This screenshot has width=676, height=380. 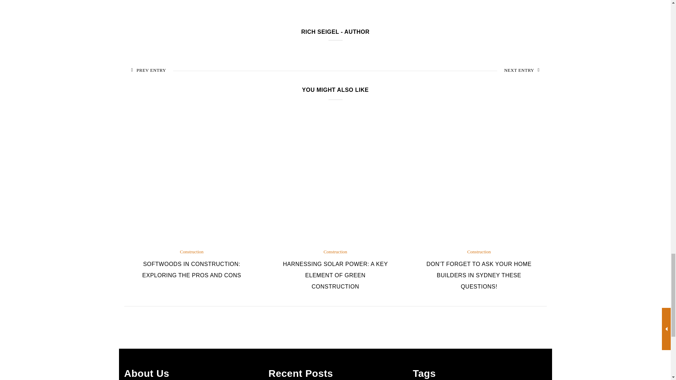 What do you see at coordinates (320, 32) in the screenshot?
I see `RICH SEIGEL` at bounding box center [320, 32].